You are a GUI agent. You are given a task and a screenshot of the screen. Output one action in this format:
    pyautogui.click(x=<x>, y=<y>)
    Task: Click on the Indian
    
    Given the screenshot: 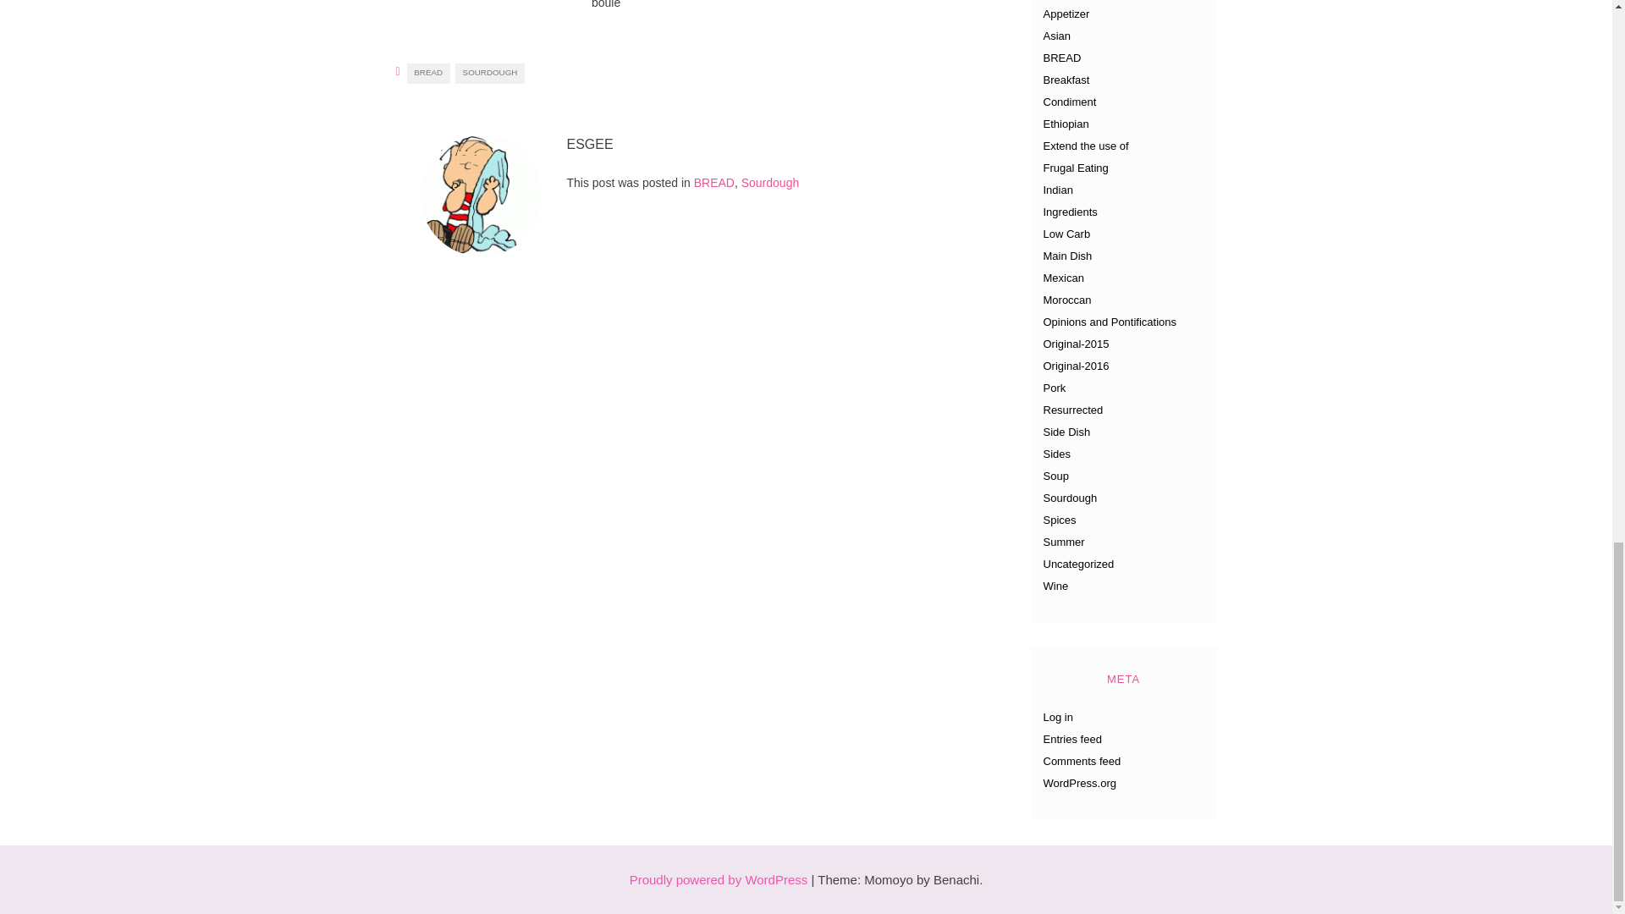 What is the action you would take?
    pyautogui.click(x=1058, y=190)
    